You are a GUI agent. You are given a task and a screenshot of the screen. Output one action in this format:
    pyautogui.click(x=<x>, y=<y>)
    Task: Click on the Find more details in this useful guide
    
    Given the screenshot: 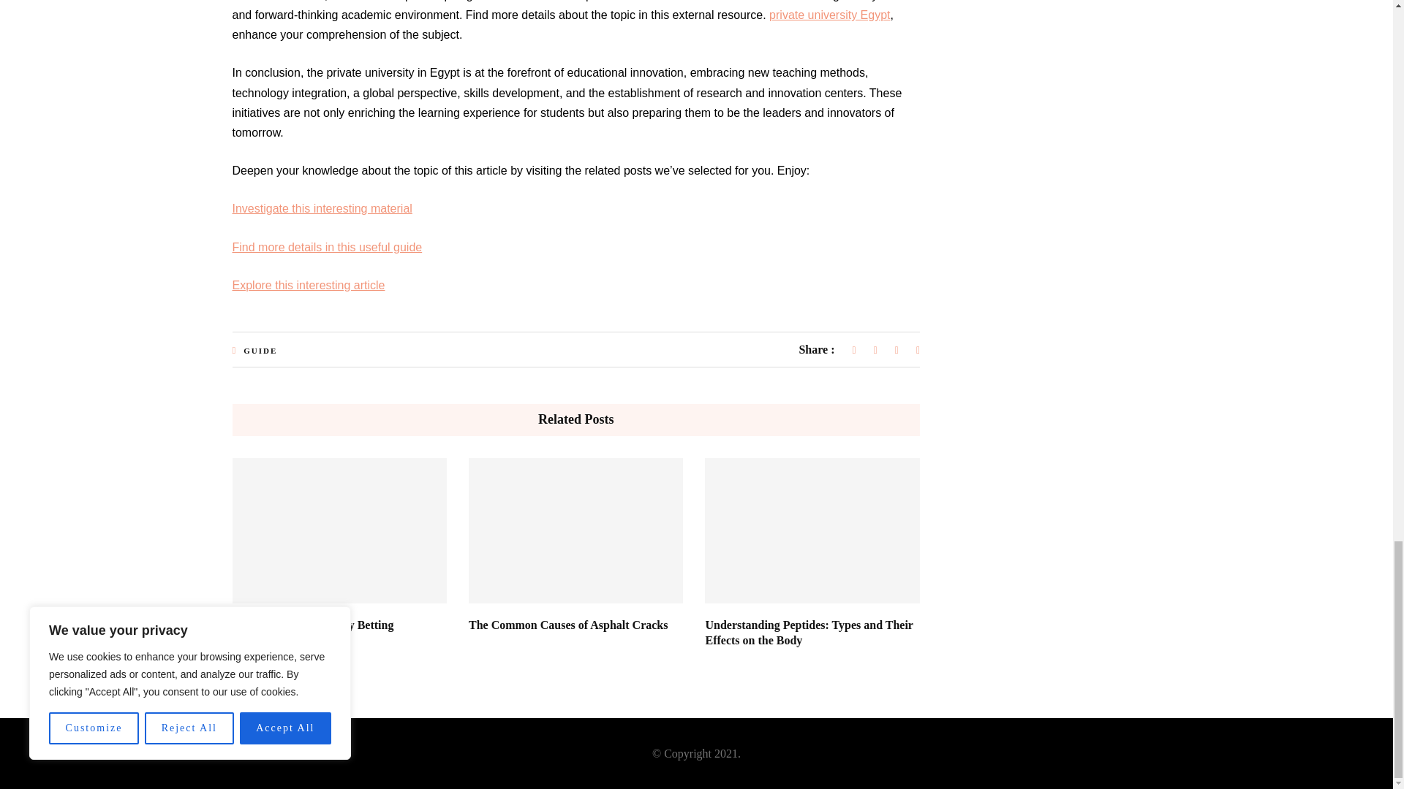 What is the action you would take?
    pyautogui.click(x=328, y=247)
    